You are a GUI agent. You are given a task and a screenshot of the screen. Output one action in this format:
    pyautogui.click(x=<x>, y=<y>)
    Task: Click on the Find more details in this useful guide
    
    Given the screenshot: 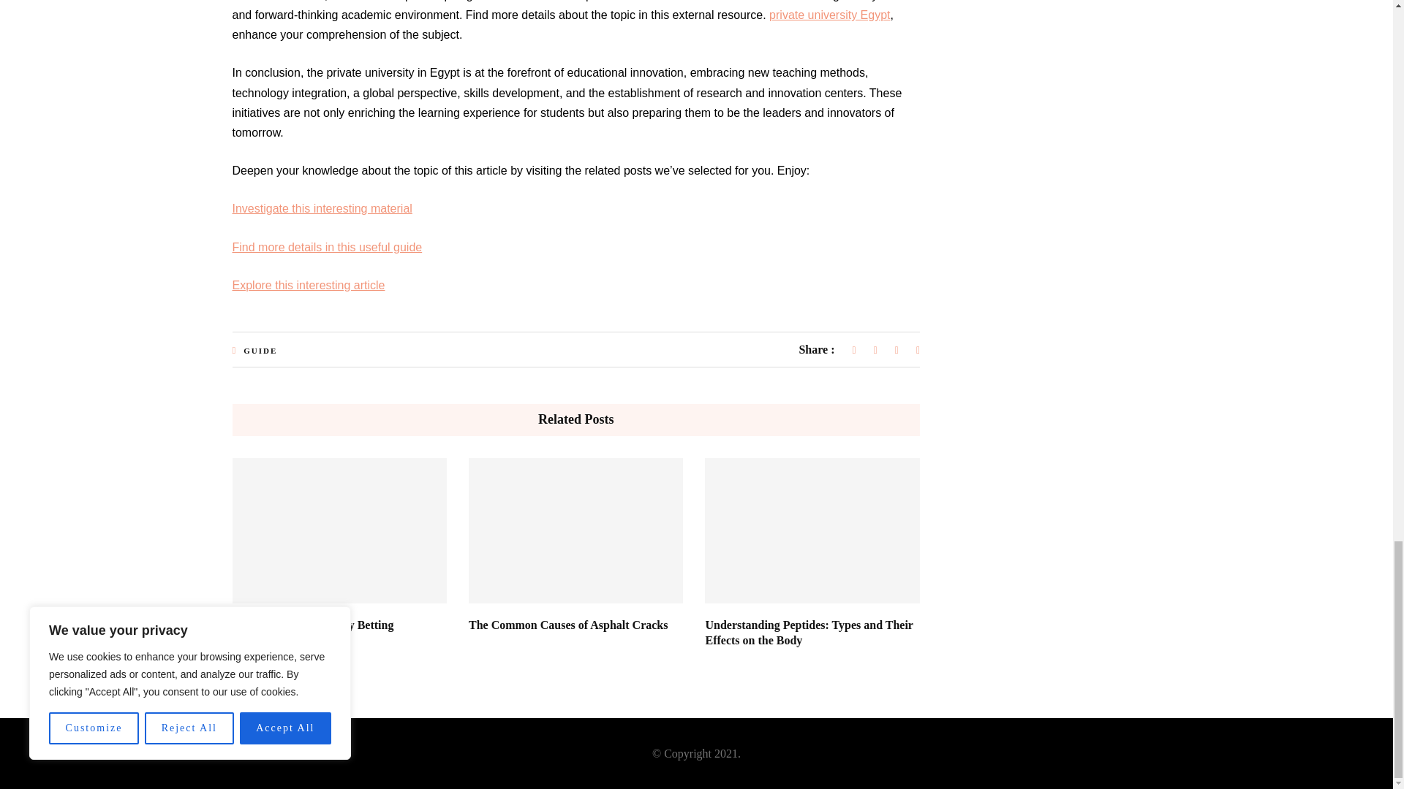 What is the action you would take?
    pyautogui.click(x=328, y=247)
    